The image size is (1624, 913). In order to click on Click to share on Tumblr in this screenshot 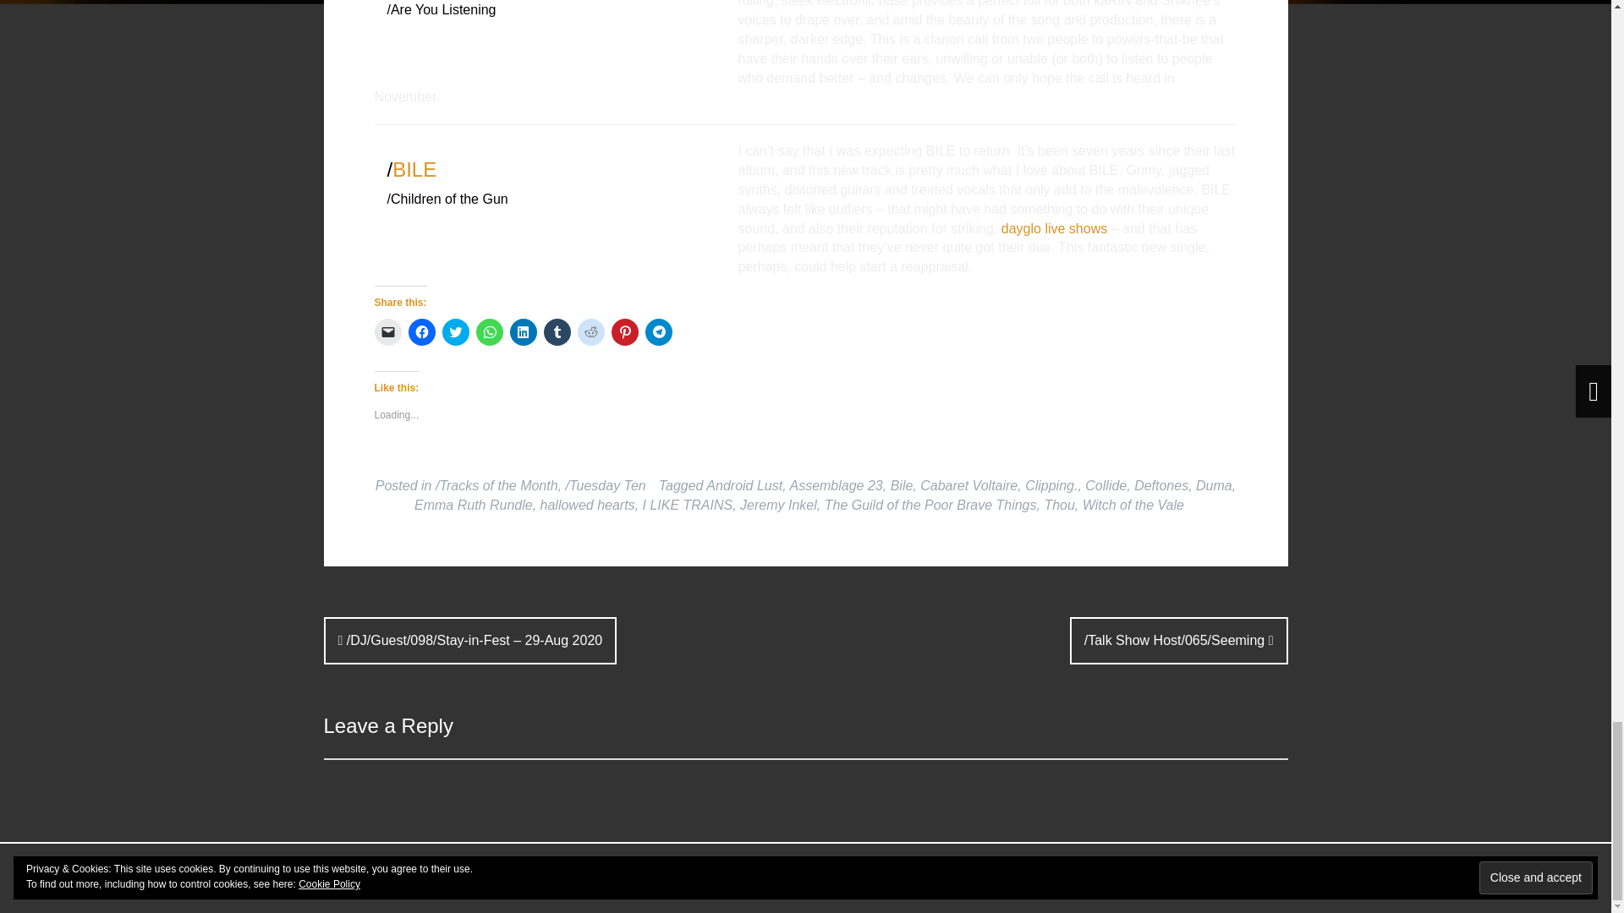, I will do `click(556, 331)`.